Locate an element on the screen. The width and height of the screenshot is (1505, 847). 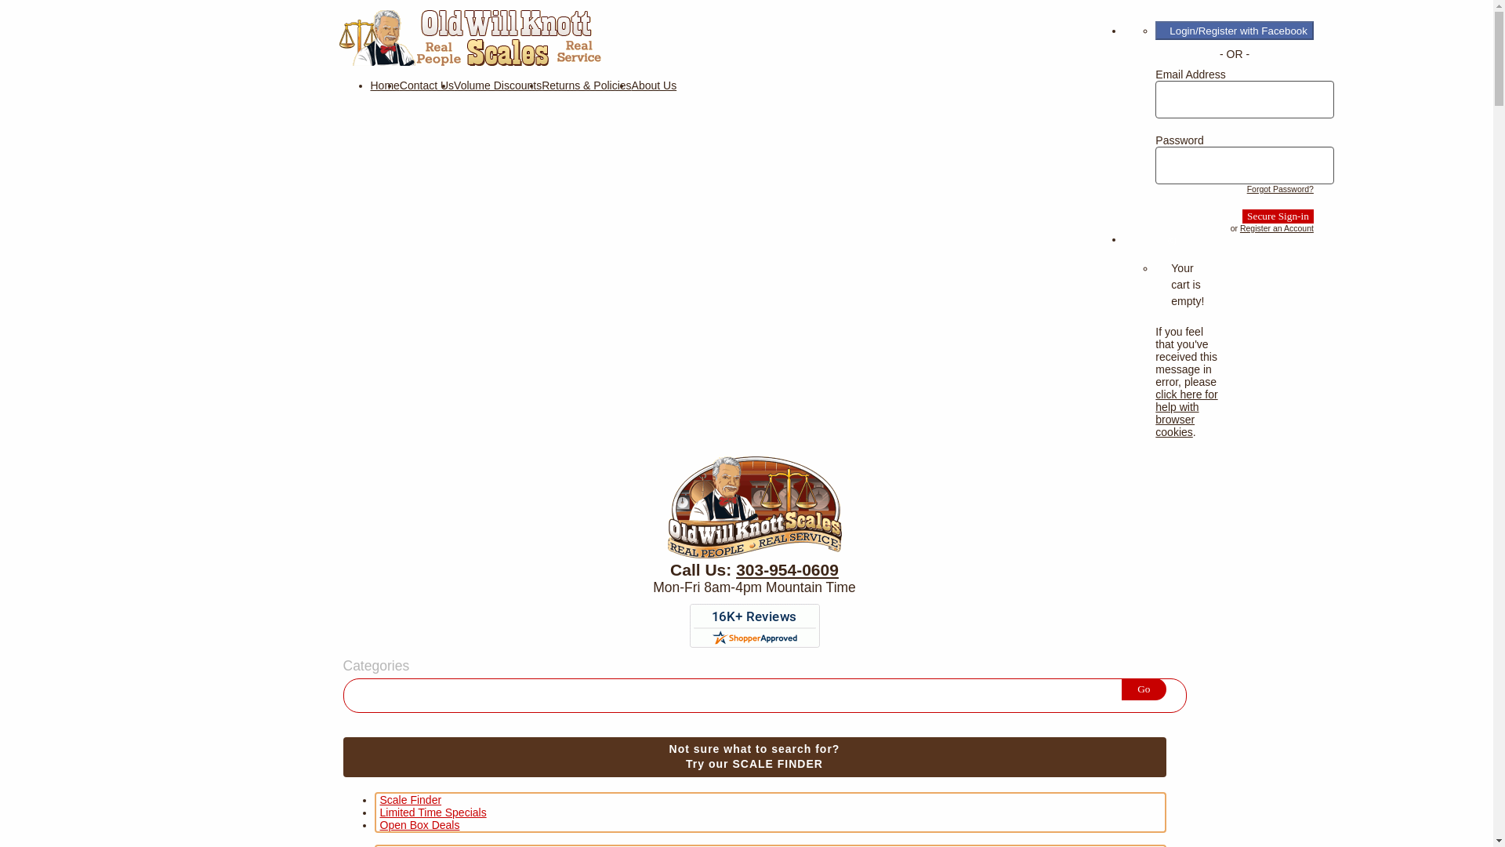
Volume Discounts is located at coordinates (1278, 216).